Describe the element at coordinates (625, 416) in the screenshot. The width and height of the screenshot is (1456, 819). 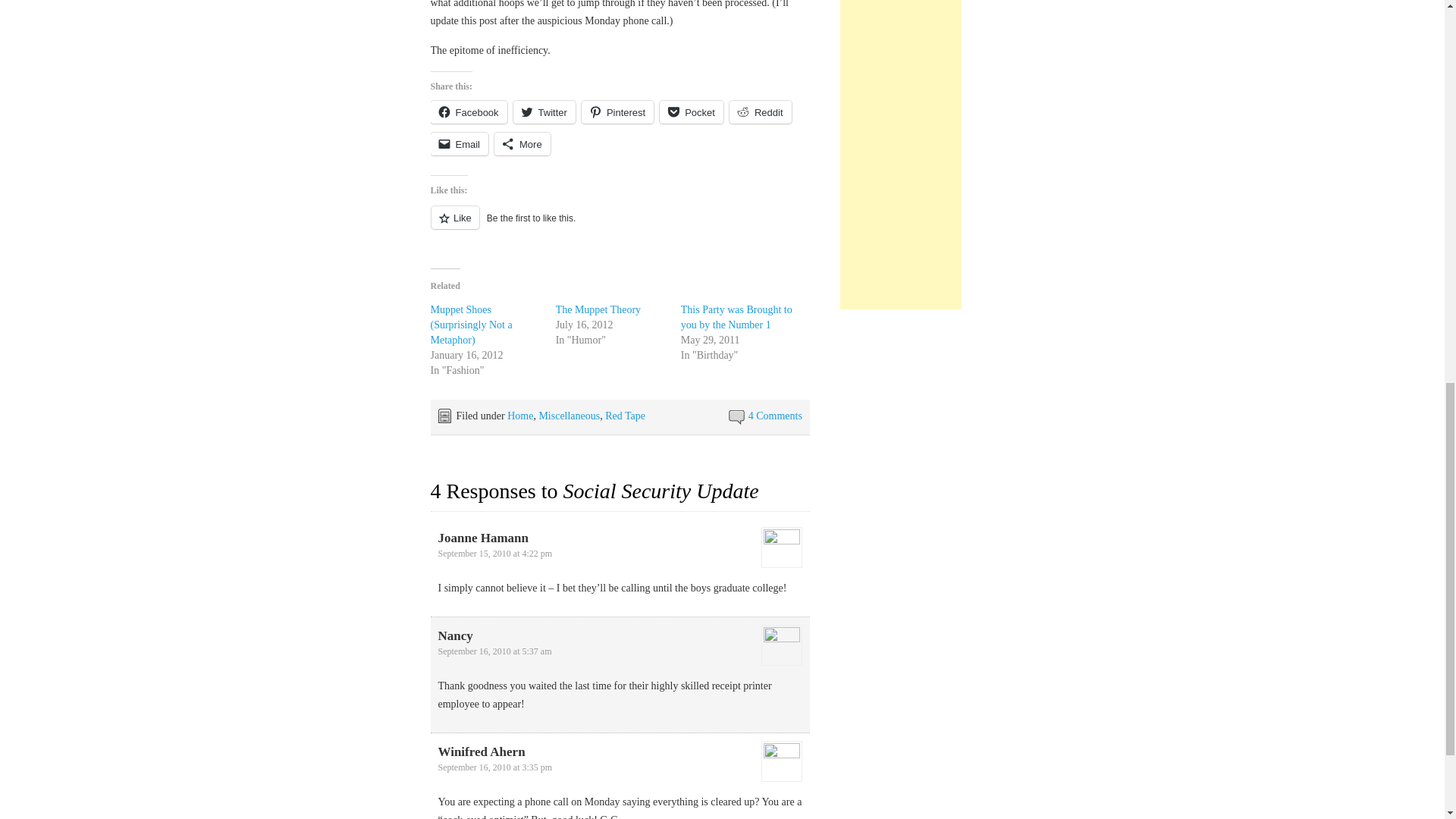
I see `Red Tape` at that location.